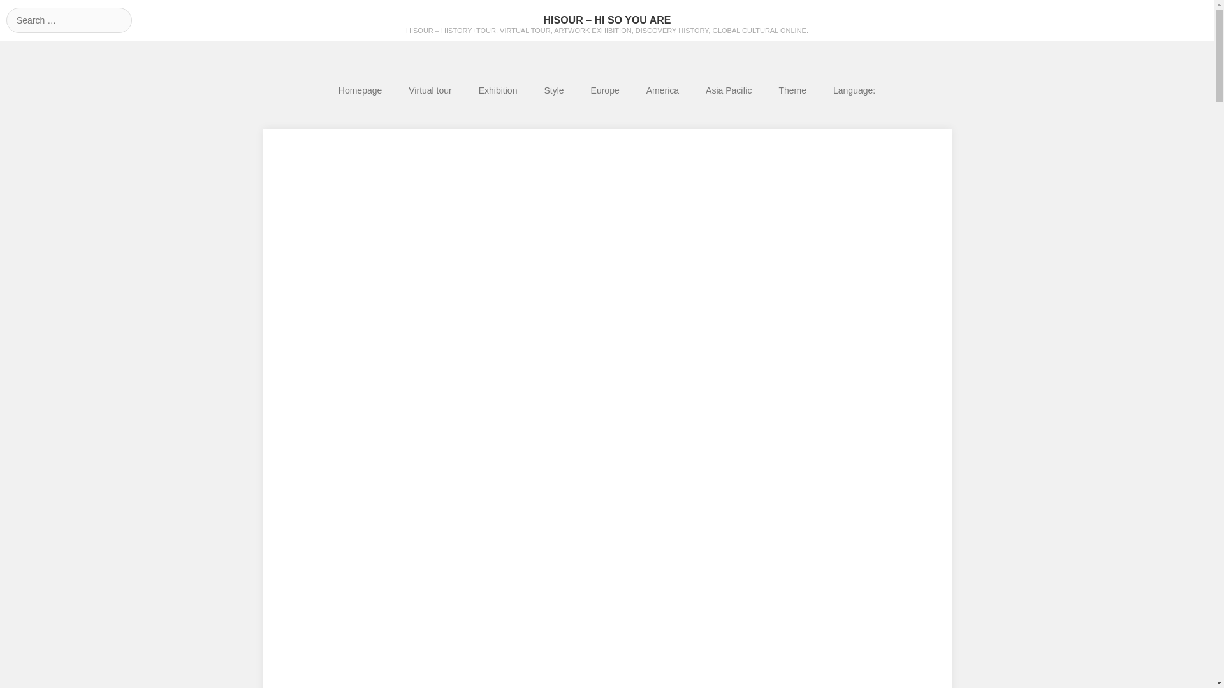  What do you see at coordinates (854, 90) in the screenshot?
I see `English` at bounding box center [854, 90].